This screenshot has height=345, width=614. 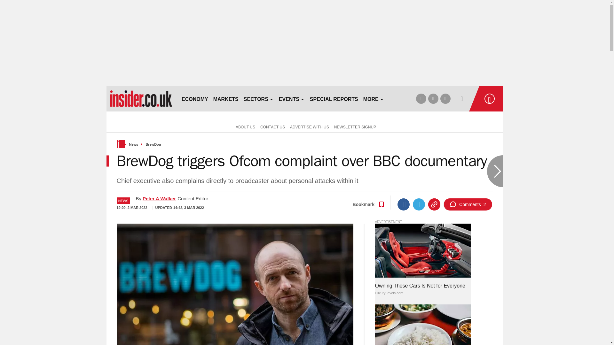 What do you see at coordinates (419, 204) in the screenshot?
I see `Twitter` at bounding box center [419, 204].